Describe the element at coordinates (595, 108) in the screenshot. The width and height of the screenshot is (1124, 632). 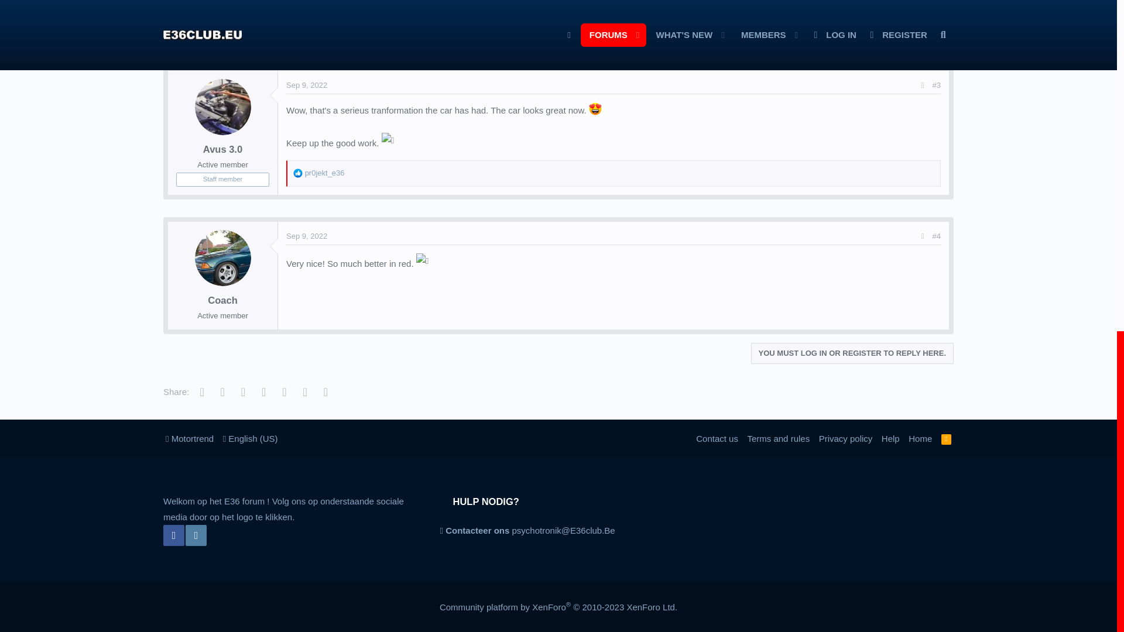
I see `Love    :love:` at that location.